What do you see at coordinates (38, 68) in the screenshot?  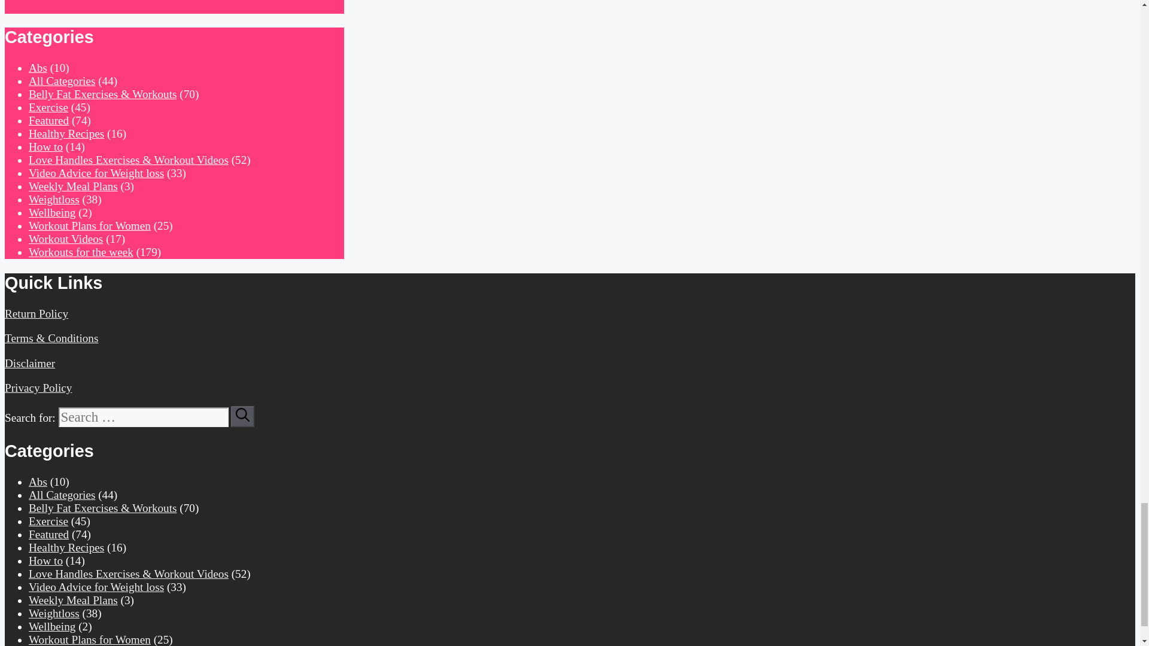 I see `Abs` at bounding box center [38, 68].